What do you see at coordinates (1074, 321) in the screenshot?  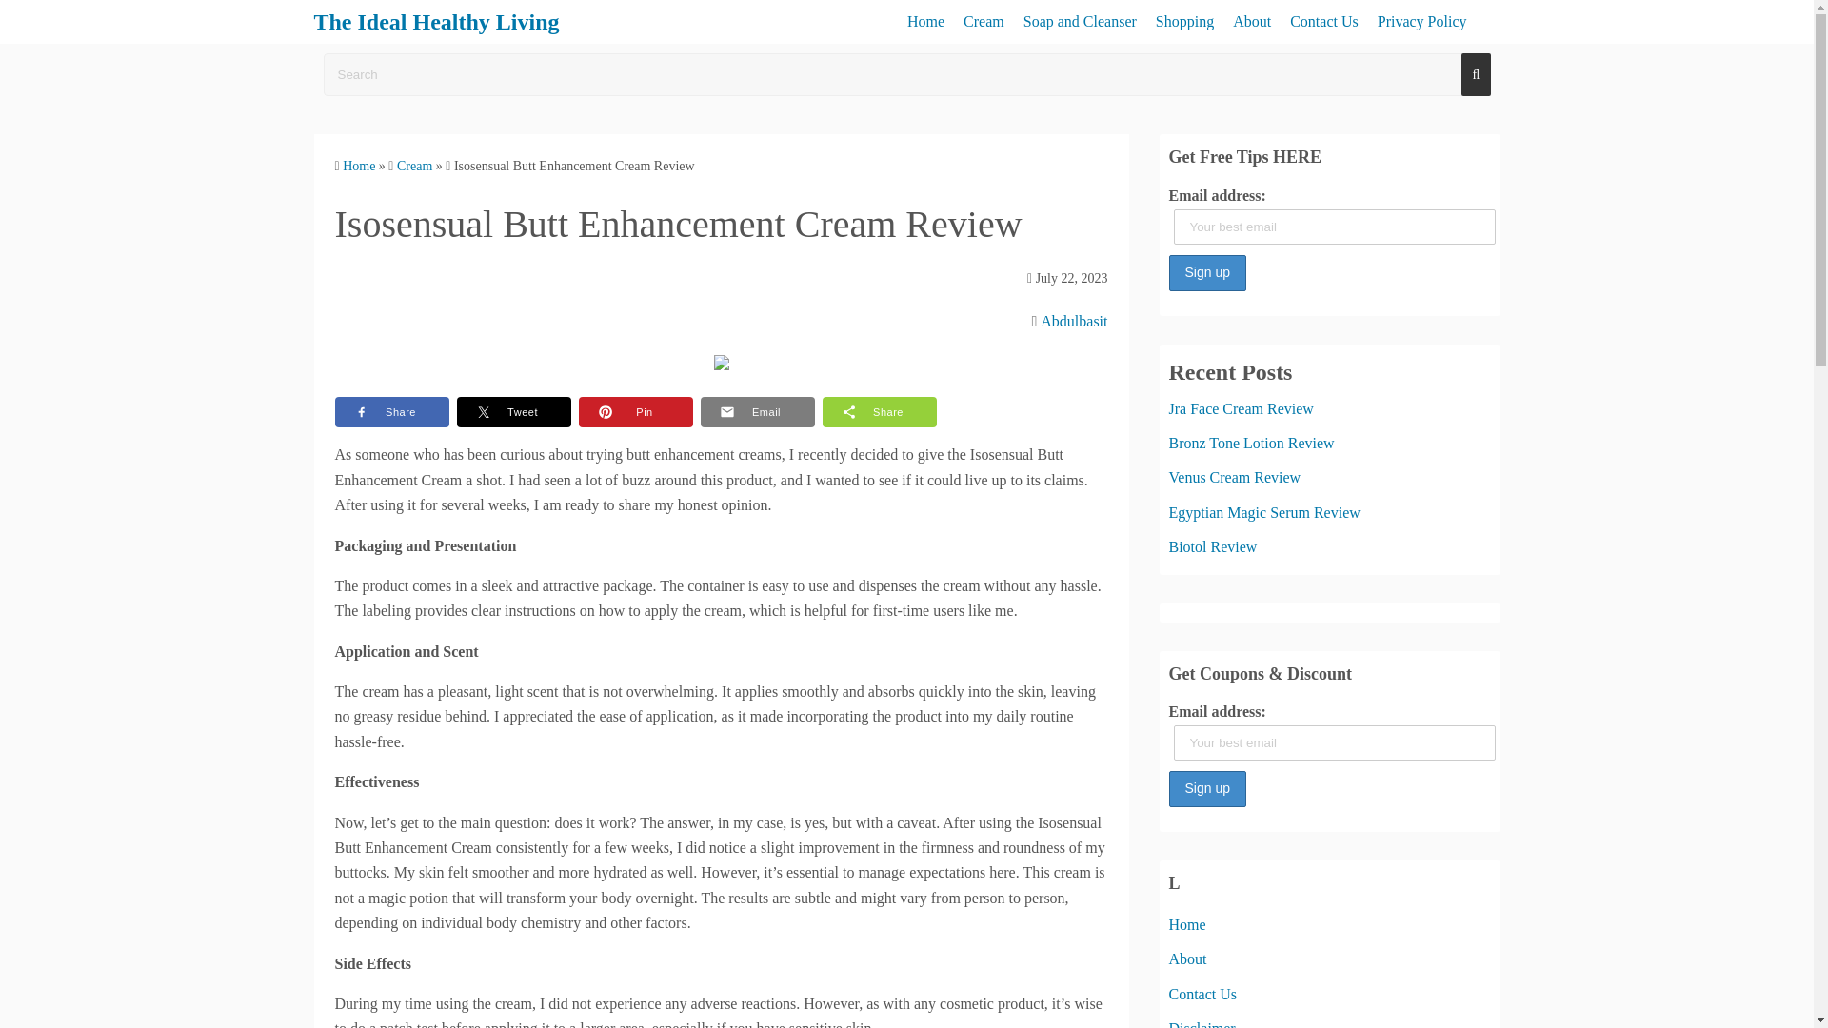 I see `Abdulbasit` at bounding box center [1074, 321].